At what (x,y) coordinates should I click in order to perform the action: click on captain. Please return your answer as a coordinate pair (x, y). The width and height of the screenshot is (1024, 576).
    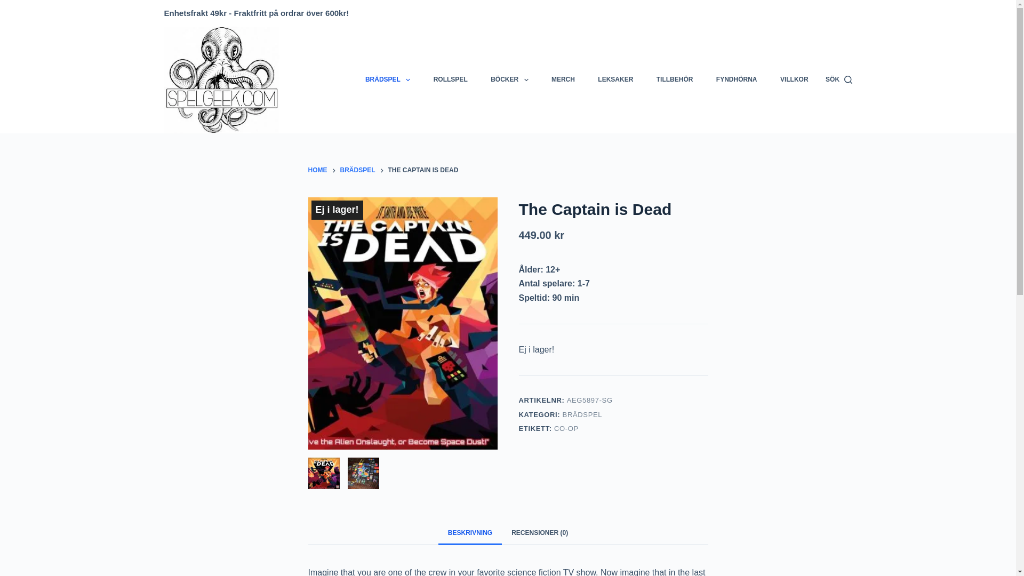
    Looking at the image, I should click on (324, 473).